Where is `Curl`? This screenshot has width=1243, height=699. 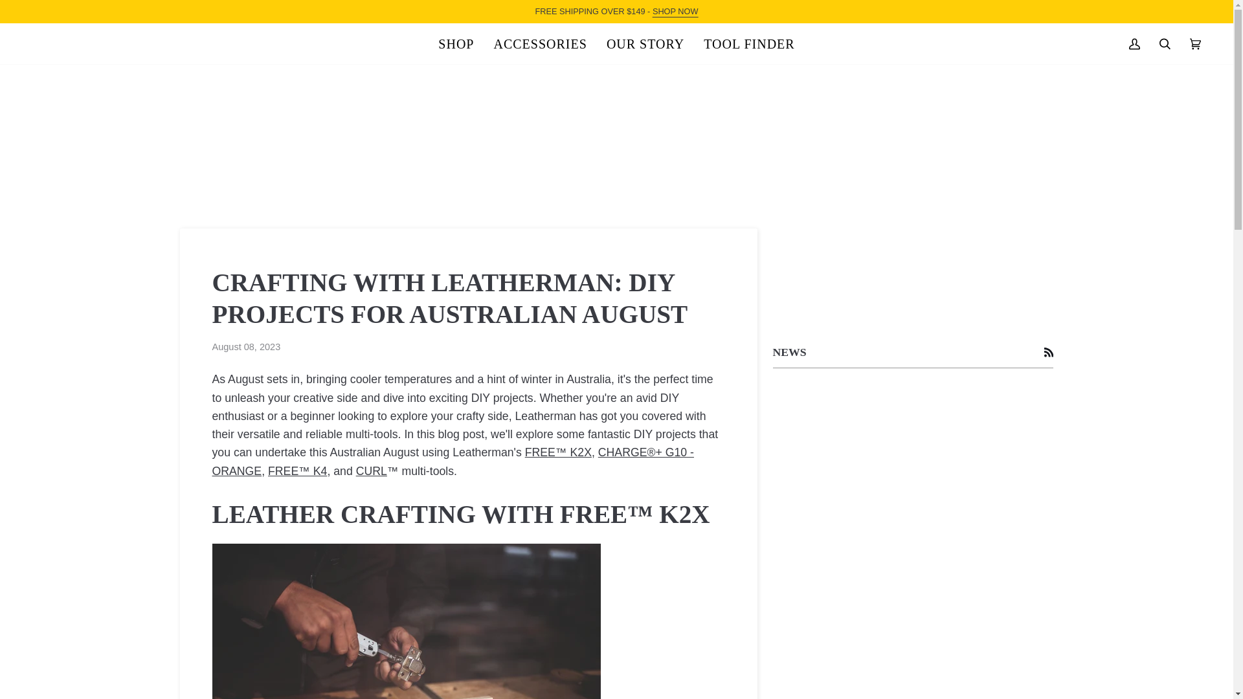
Curl is located at coordinates (371, 471).